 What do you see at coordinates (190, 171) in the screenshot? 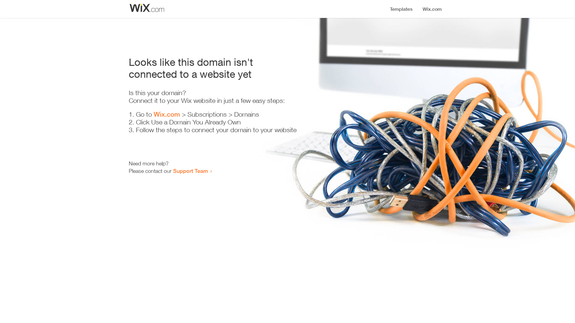
I see `Support Team` at bounding box center [190, 171].